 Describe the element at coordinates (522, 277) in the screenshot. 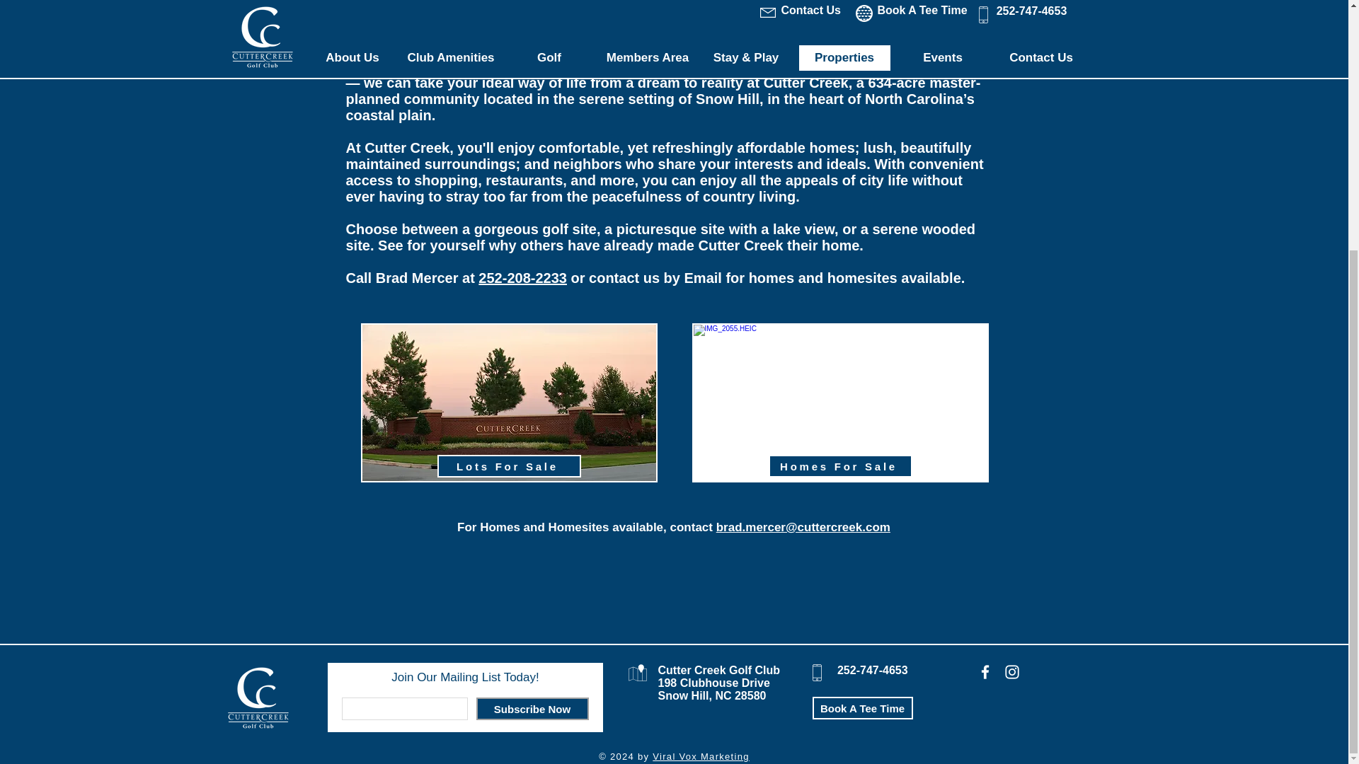

I see `252-208-2233` at that location.